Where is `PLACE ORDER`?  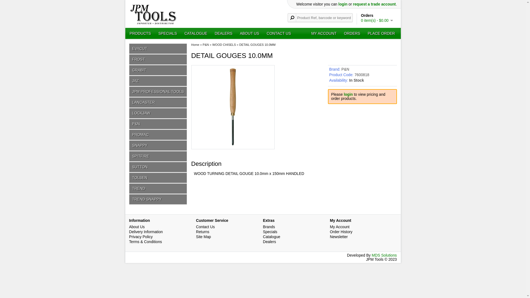 PLACE ORDER is located at coordinates (381, 34).